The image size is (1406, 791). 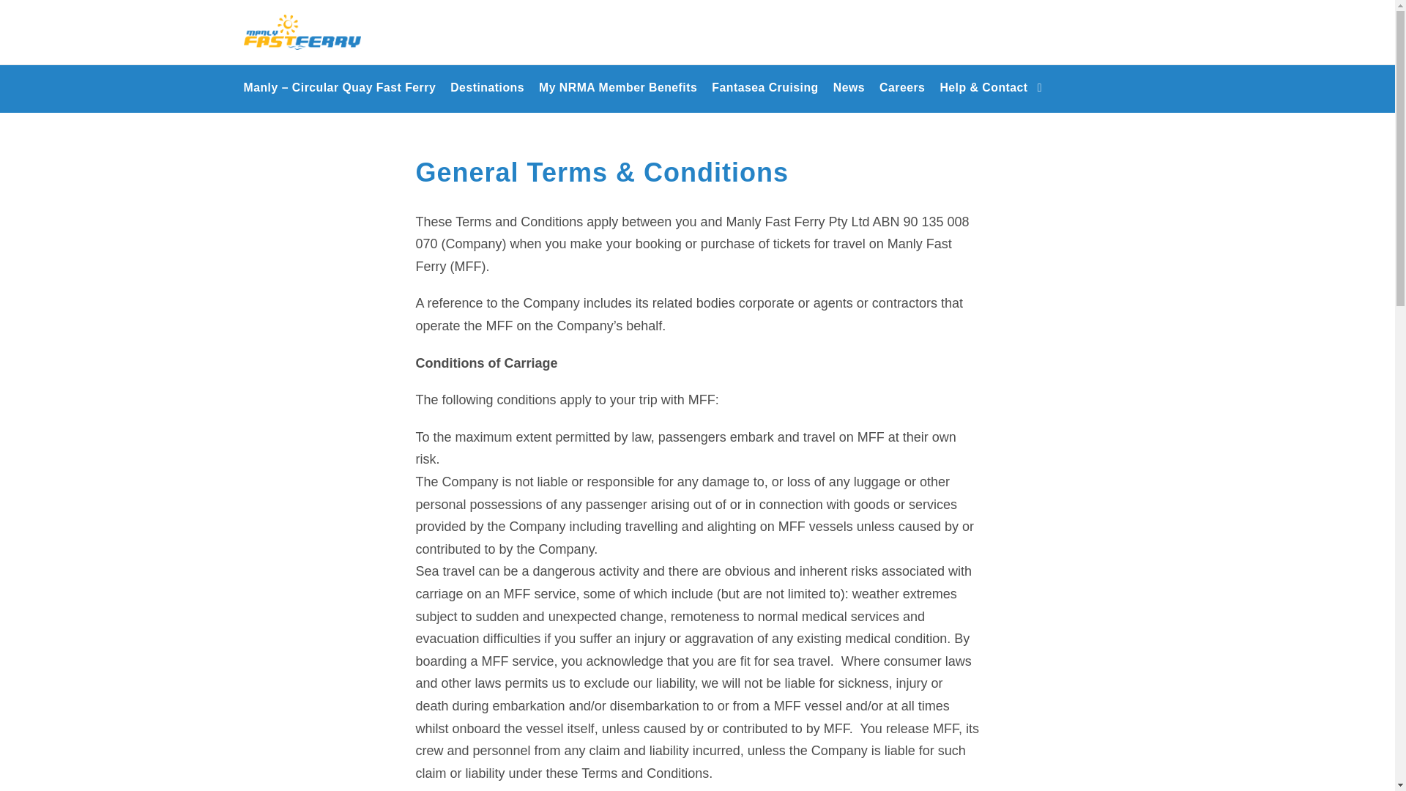 What do you see at coordinates (902, 95) in the screenshot?
I see `Careers` at bounding box center [902, 95].